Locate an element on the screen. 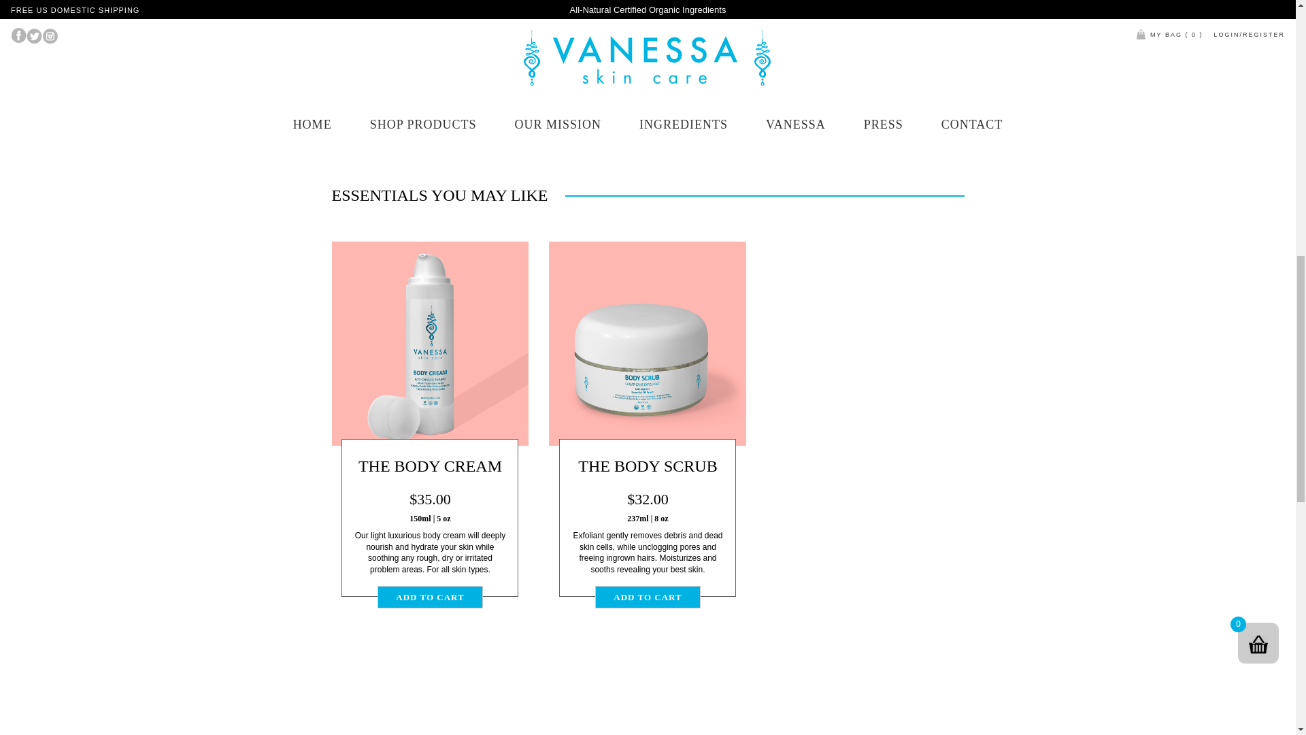 This screenshot has width=1306, height=735. ADD TO CART is located at coordinates (430, 597).